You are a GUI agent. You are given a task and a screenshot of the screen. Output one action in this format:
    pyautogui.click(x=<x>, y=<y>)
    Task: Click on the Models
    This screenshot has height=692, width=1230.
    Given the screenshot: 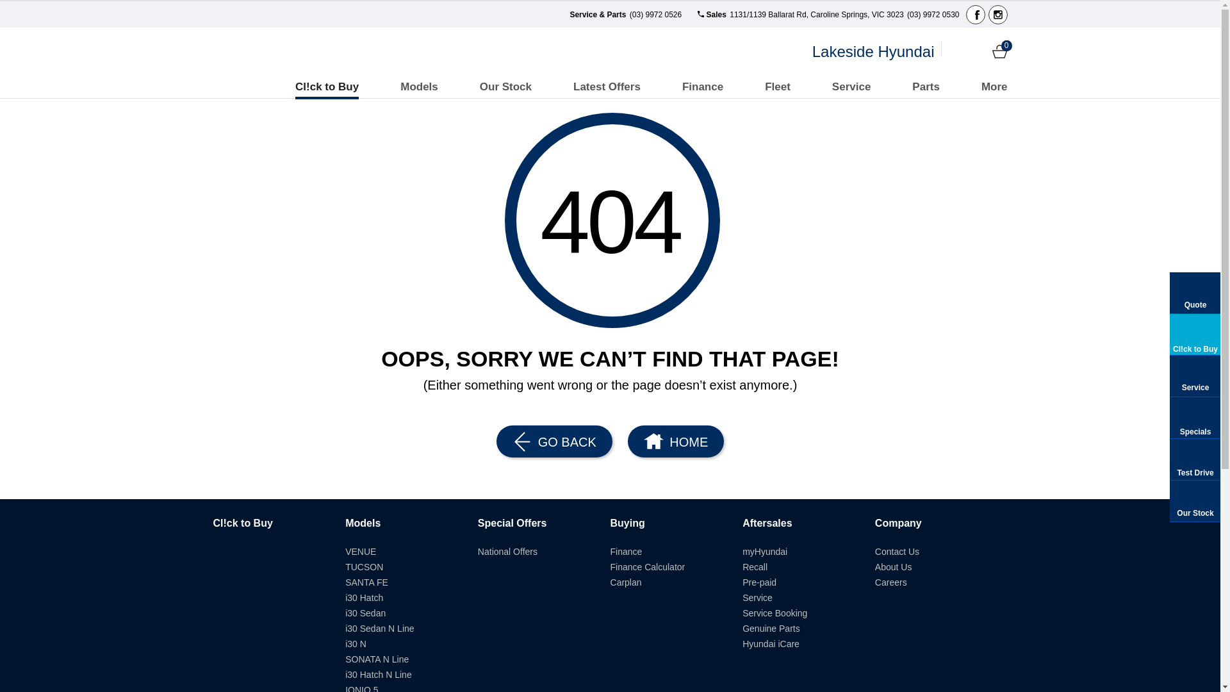 What is the action you would take?
    pyautogui.click(x=363, y=523)
    